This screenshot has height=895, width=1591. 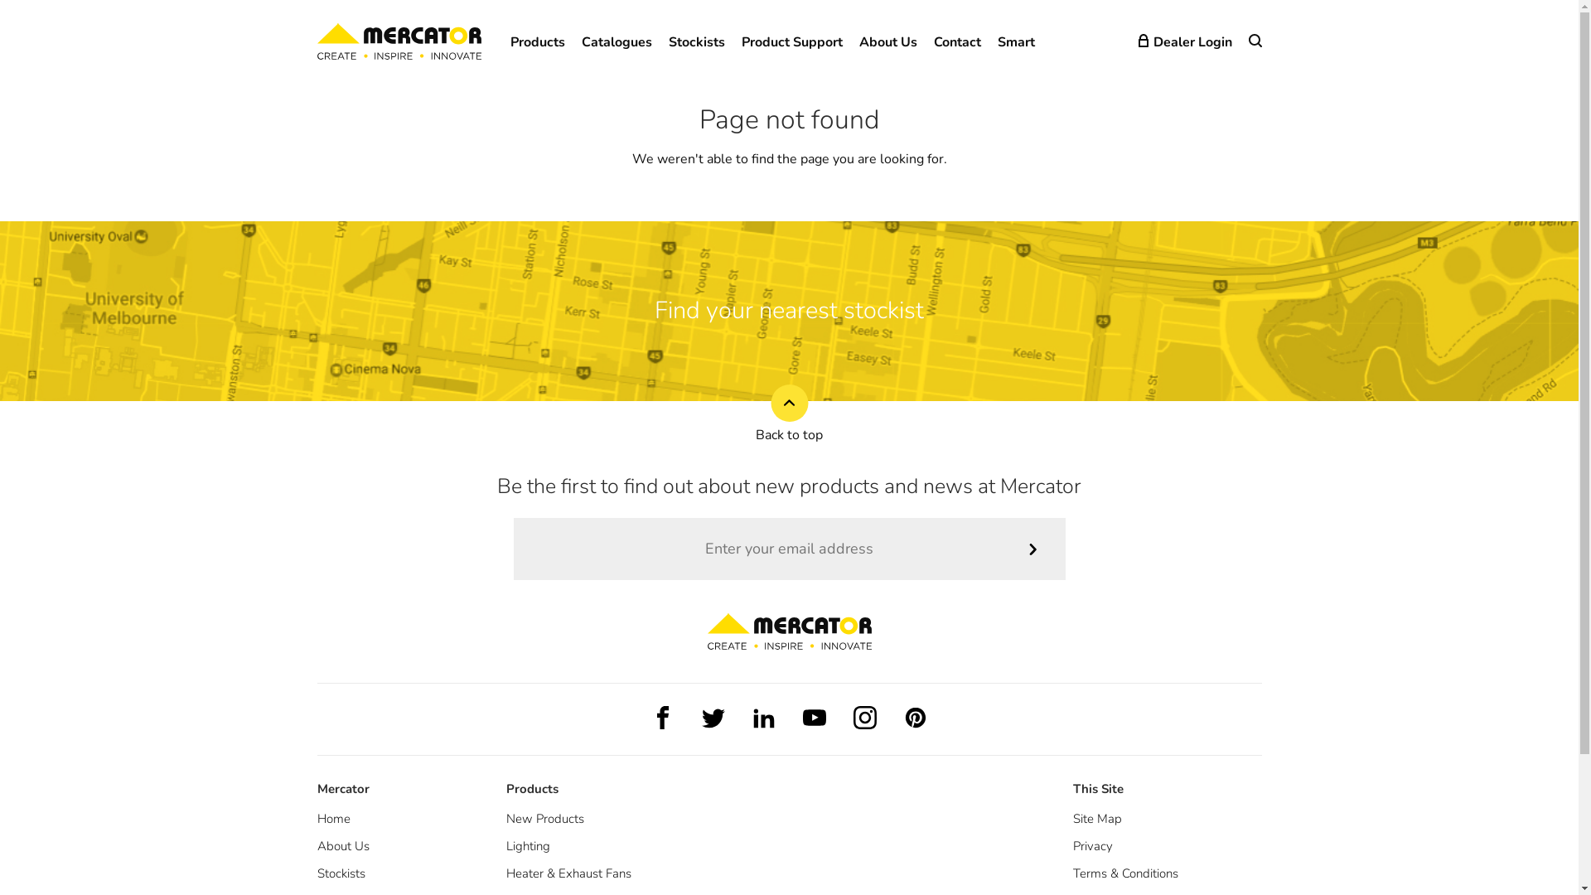 What do you see at coordinates (956, 42) in the screenshot?
I see `Contact` at bounding box center [956, 42].